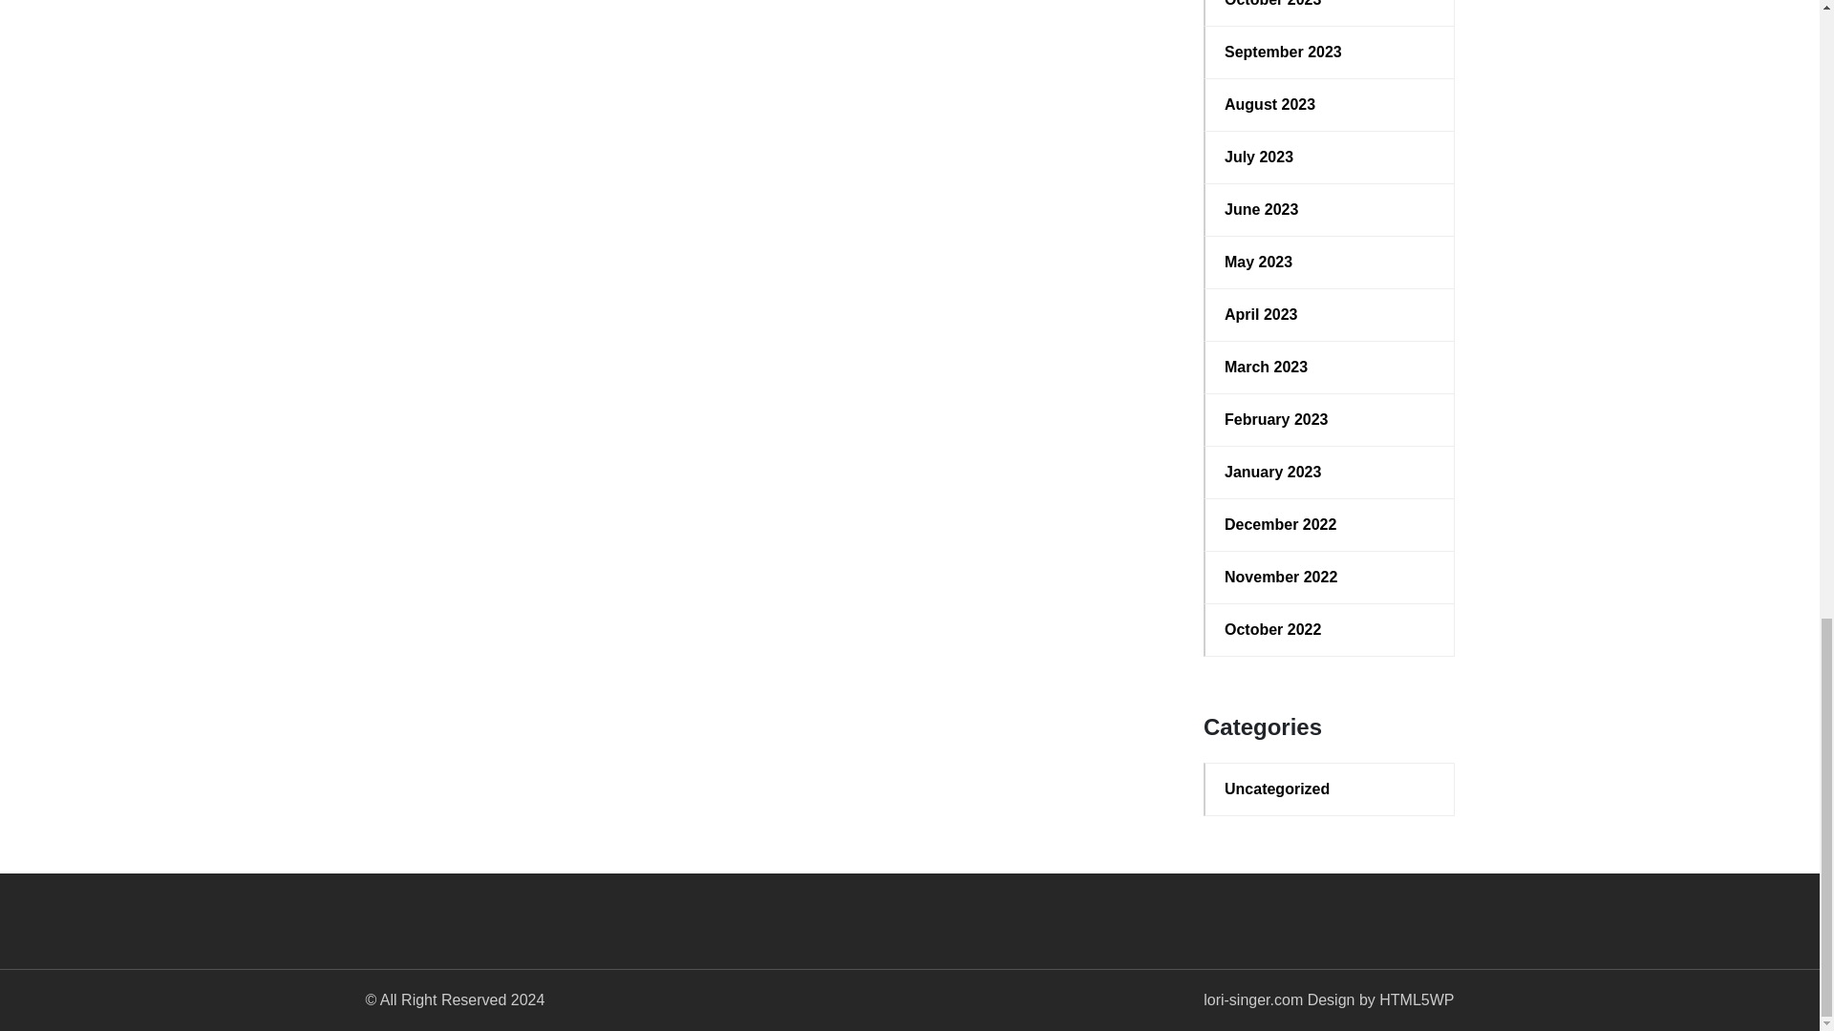  I want to click on June 2023, so click(1330, 210).